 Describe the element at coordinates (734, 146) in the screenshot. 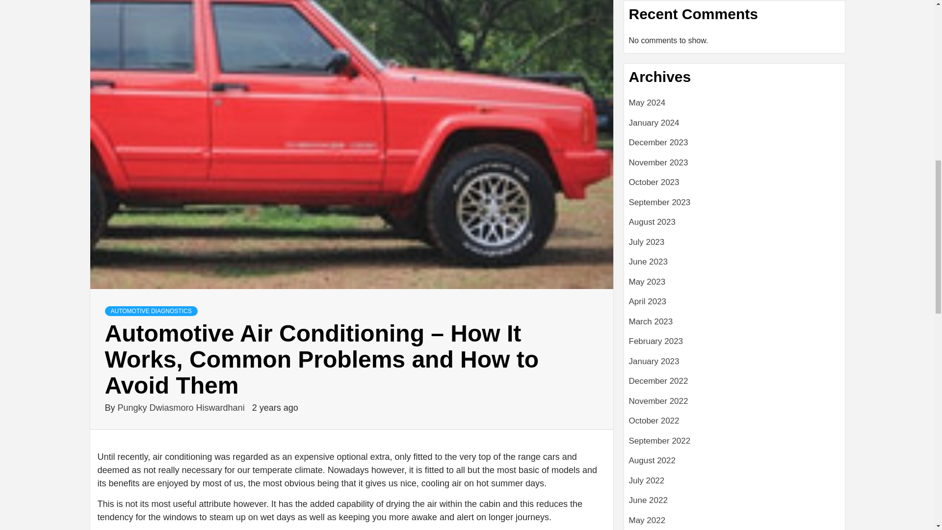

I see `December 2023` at that location.